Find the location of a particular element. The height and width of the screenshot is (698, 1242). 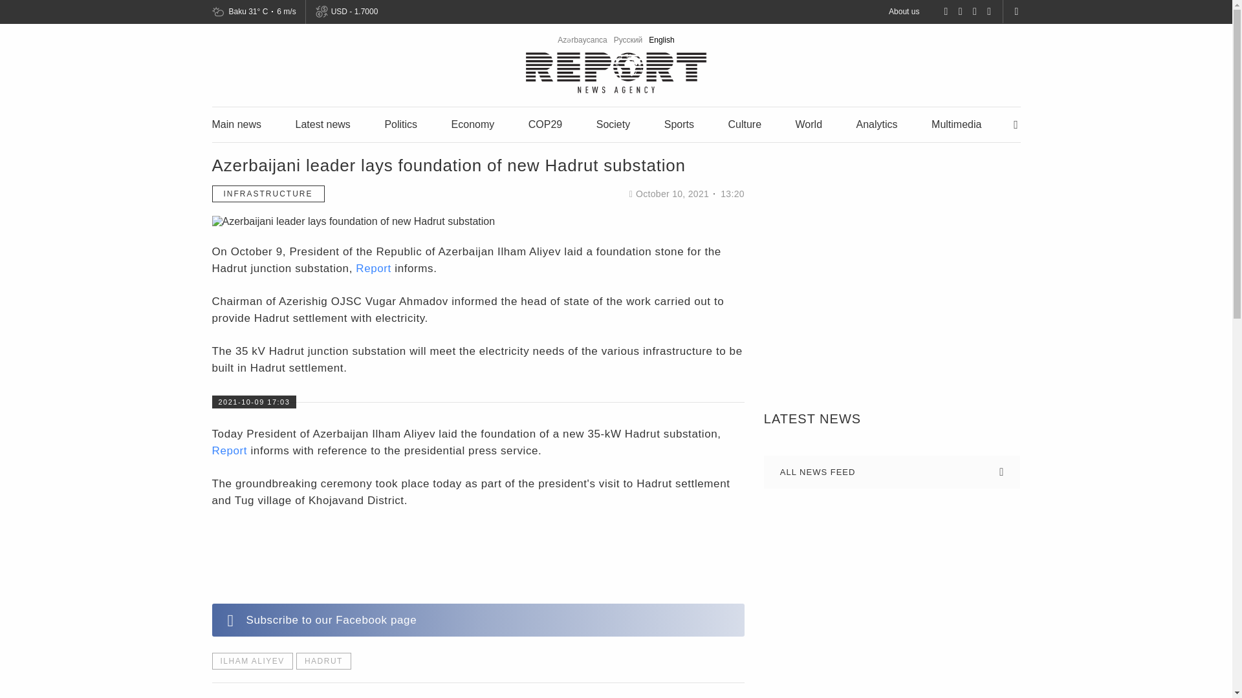

Main news is located at coordinates (237, 124).